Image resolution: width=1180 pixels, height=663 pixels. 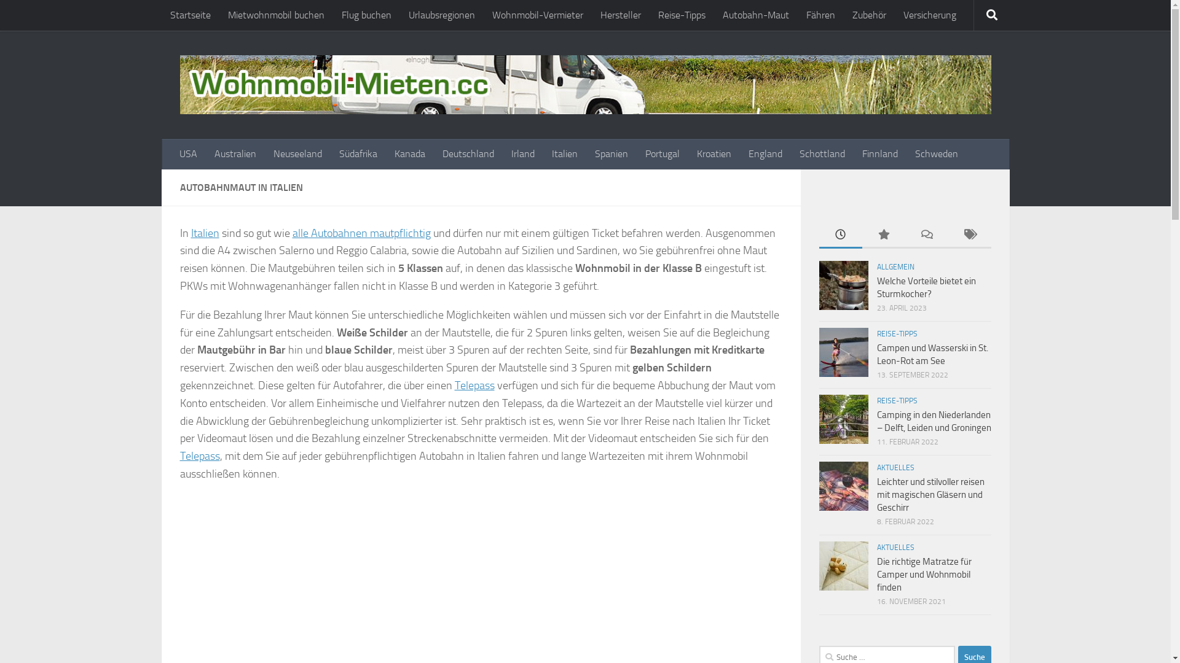 I want to click on USA, so click(x=188, y=154).